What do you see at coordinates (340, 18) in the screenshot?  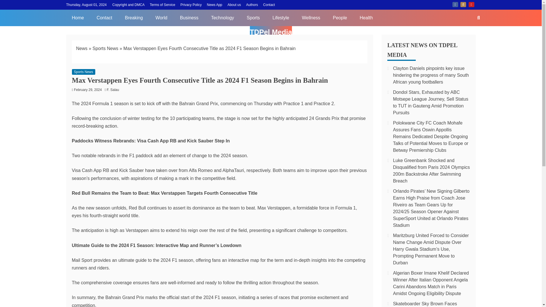 I see `People` at bounding box center [340, 18].